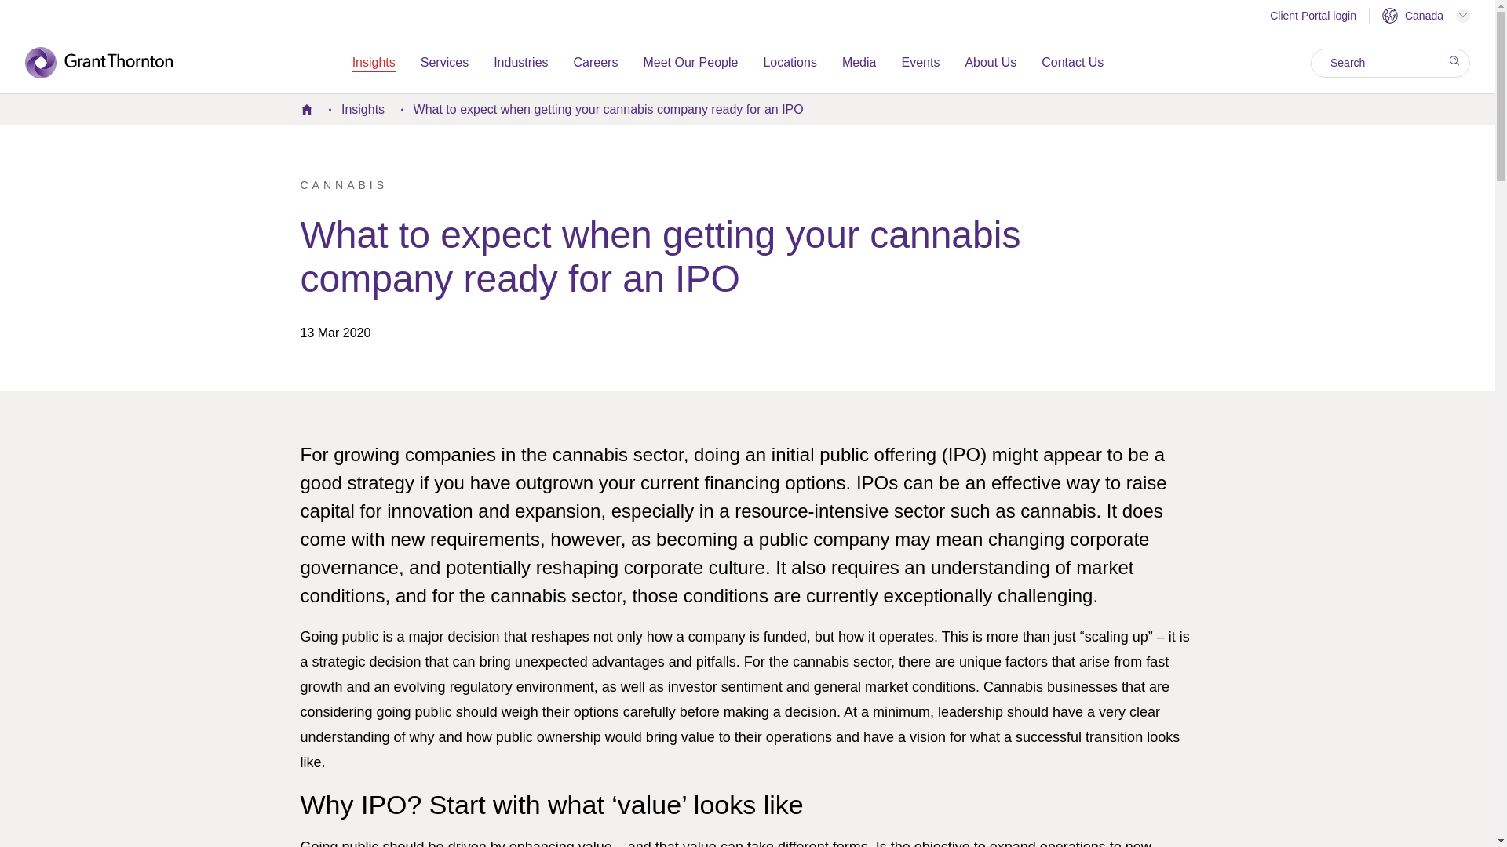 The width and height of the screenshot is (1507, 847). What do you see at coordinates (1425, 16) in the screenshot?
I see `Canada` at bounding box center [1425, 16].